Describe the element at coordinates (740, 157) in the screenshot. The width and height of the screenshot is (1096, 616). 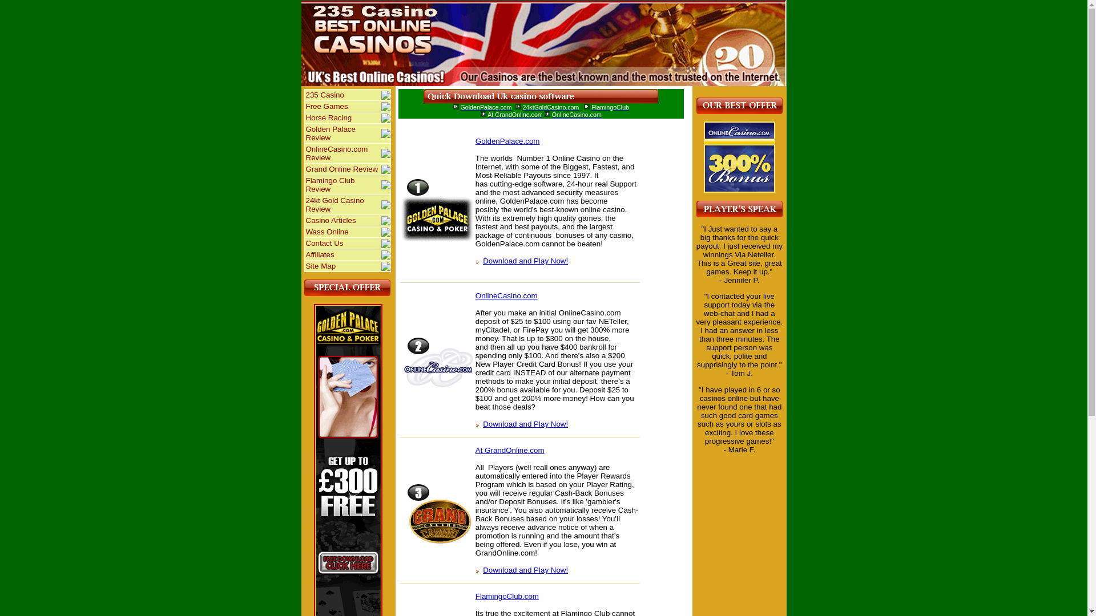
I see `235 casino` at that location.